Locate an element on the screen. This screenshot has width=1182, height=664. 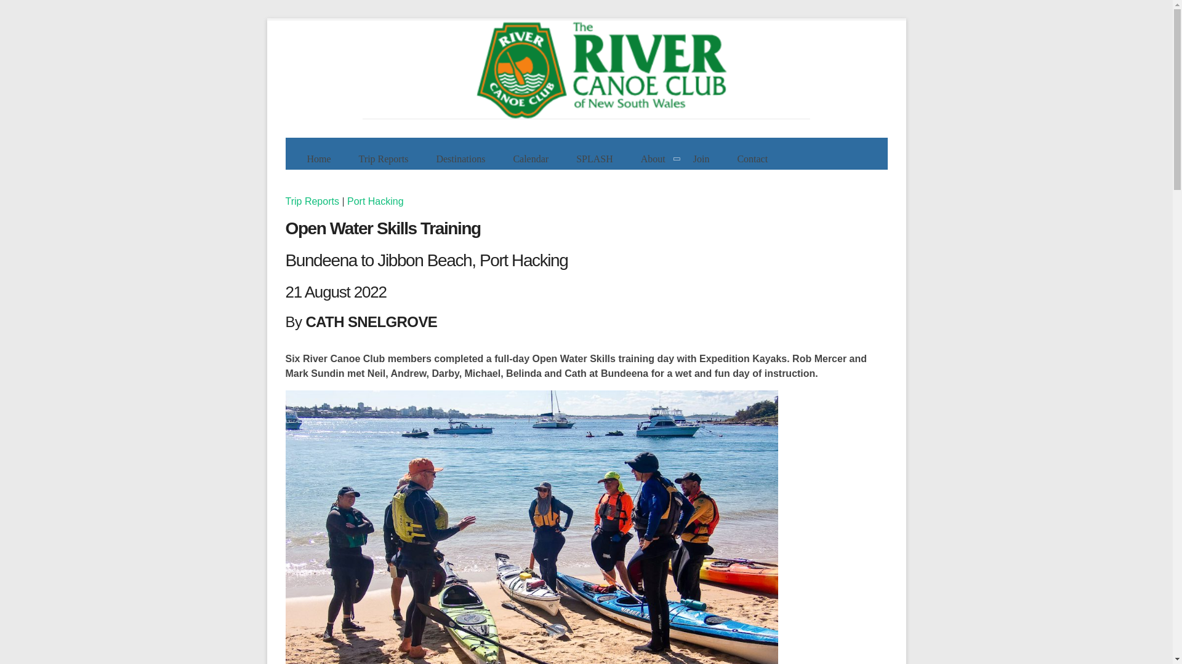
Home is located at coordinates (318, 159).